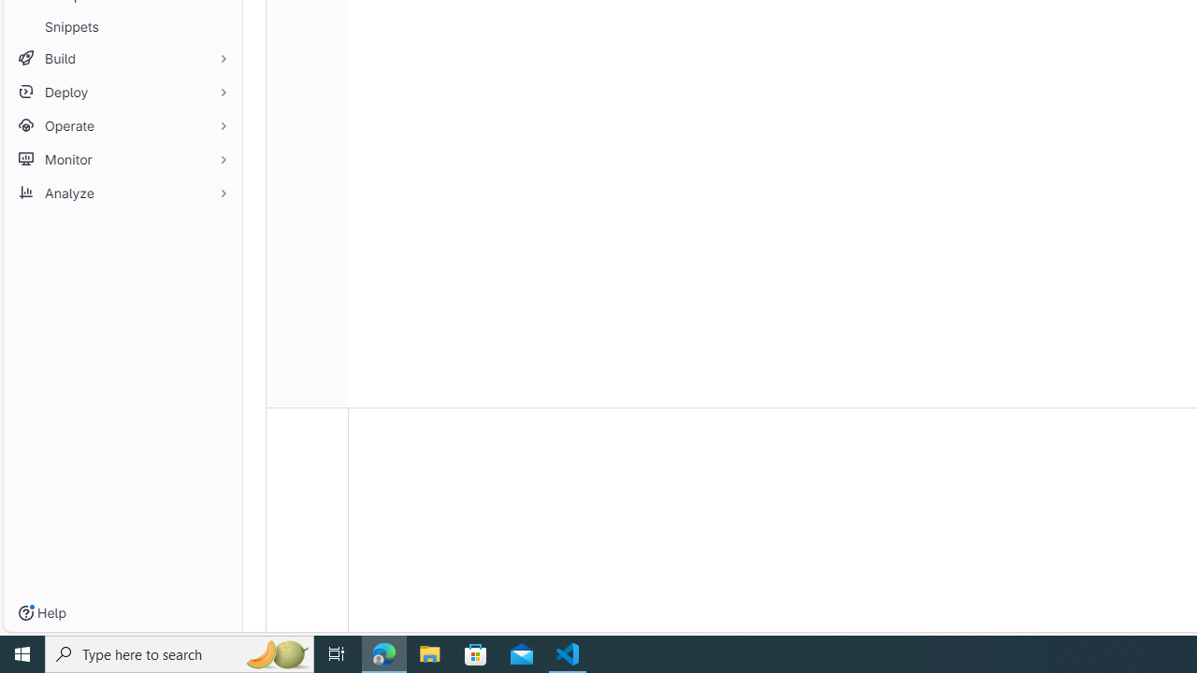 Image resolution: width=1197 pixels, height=673 pixels. I want to click on Class: notes_line old, so click(307, 538).